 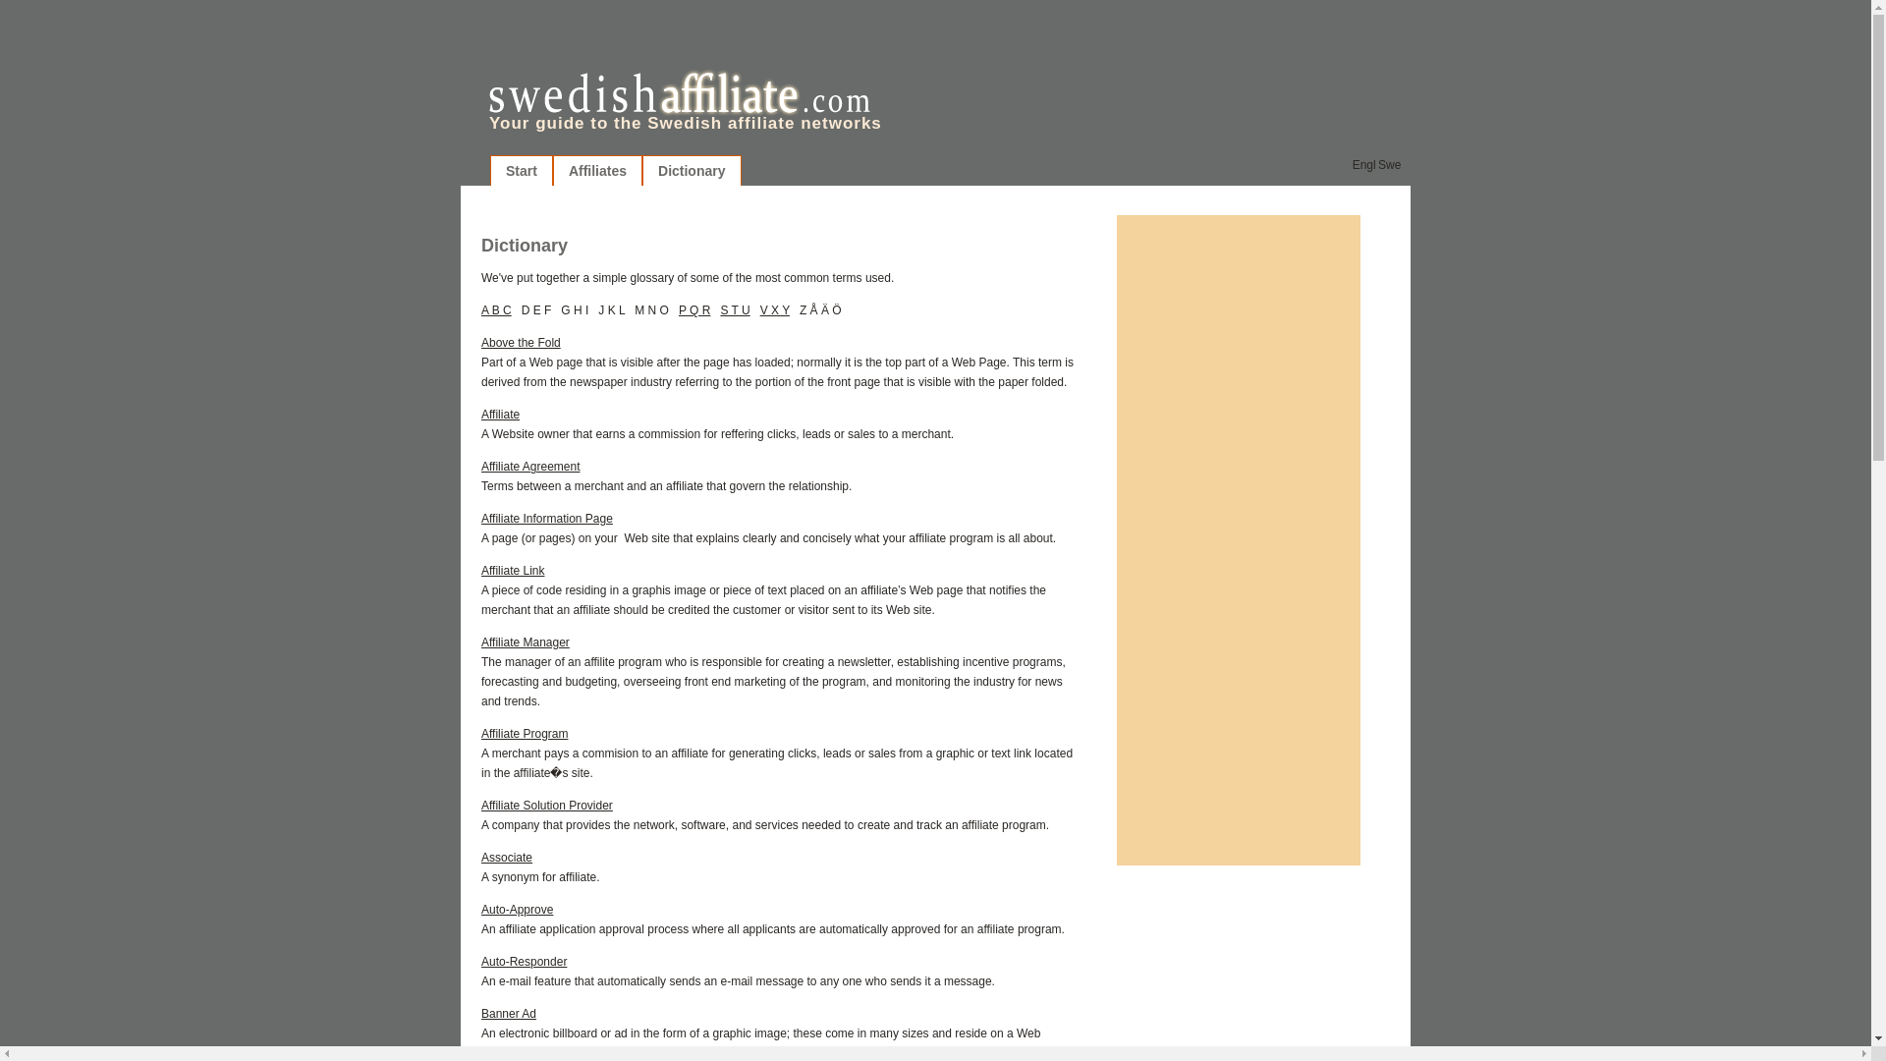 What do you see at coordinates (694, 309) in the screenshot?
I see `P Q R` at bounding box center [694, 309].